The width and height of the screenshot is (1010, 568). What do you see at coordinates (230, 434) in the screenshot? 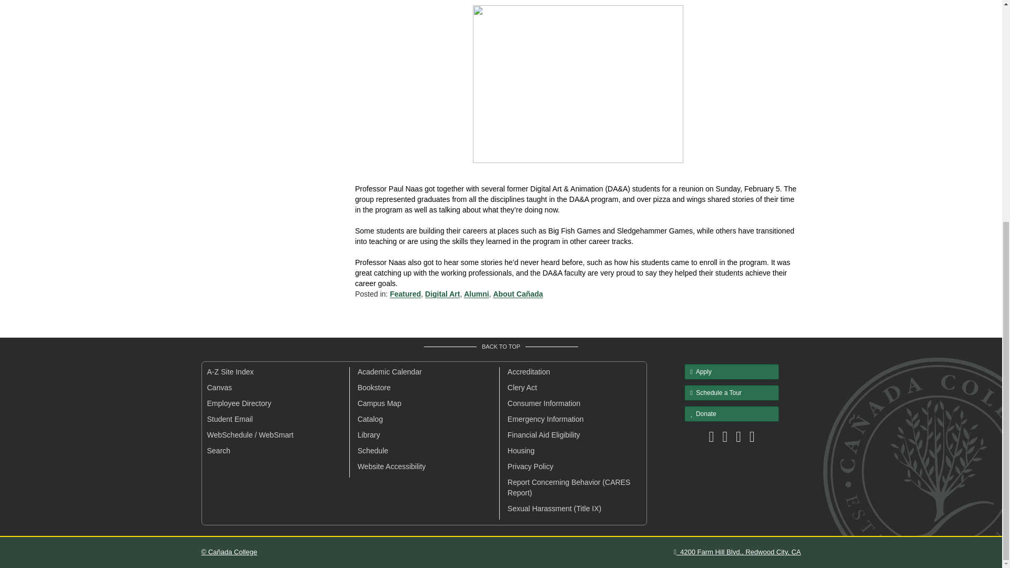
I see `WebSchedule` at bounding box center [230, 434].